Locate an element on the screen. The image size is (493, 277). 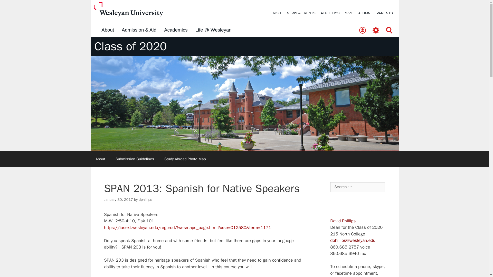
dphillips is located at coordinates (145, 200).